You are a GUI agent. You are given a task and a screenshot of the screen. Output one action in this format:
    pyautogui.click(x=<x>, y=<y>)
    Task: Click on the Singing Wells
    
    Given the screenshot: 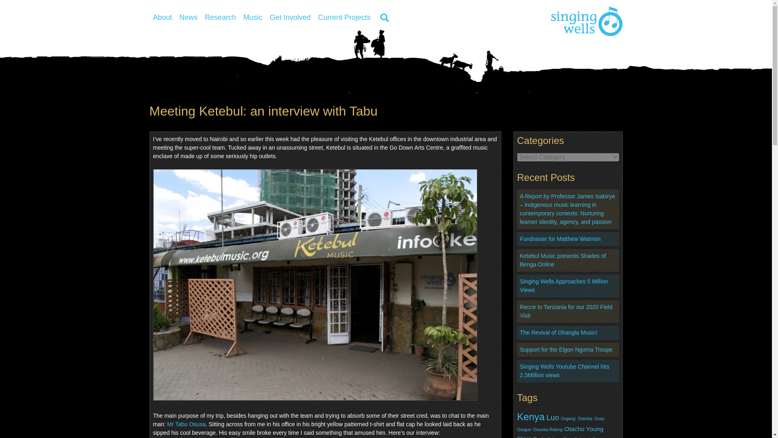 What is the action you would take?
    pyautogui.click(x=587, y=21)
    